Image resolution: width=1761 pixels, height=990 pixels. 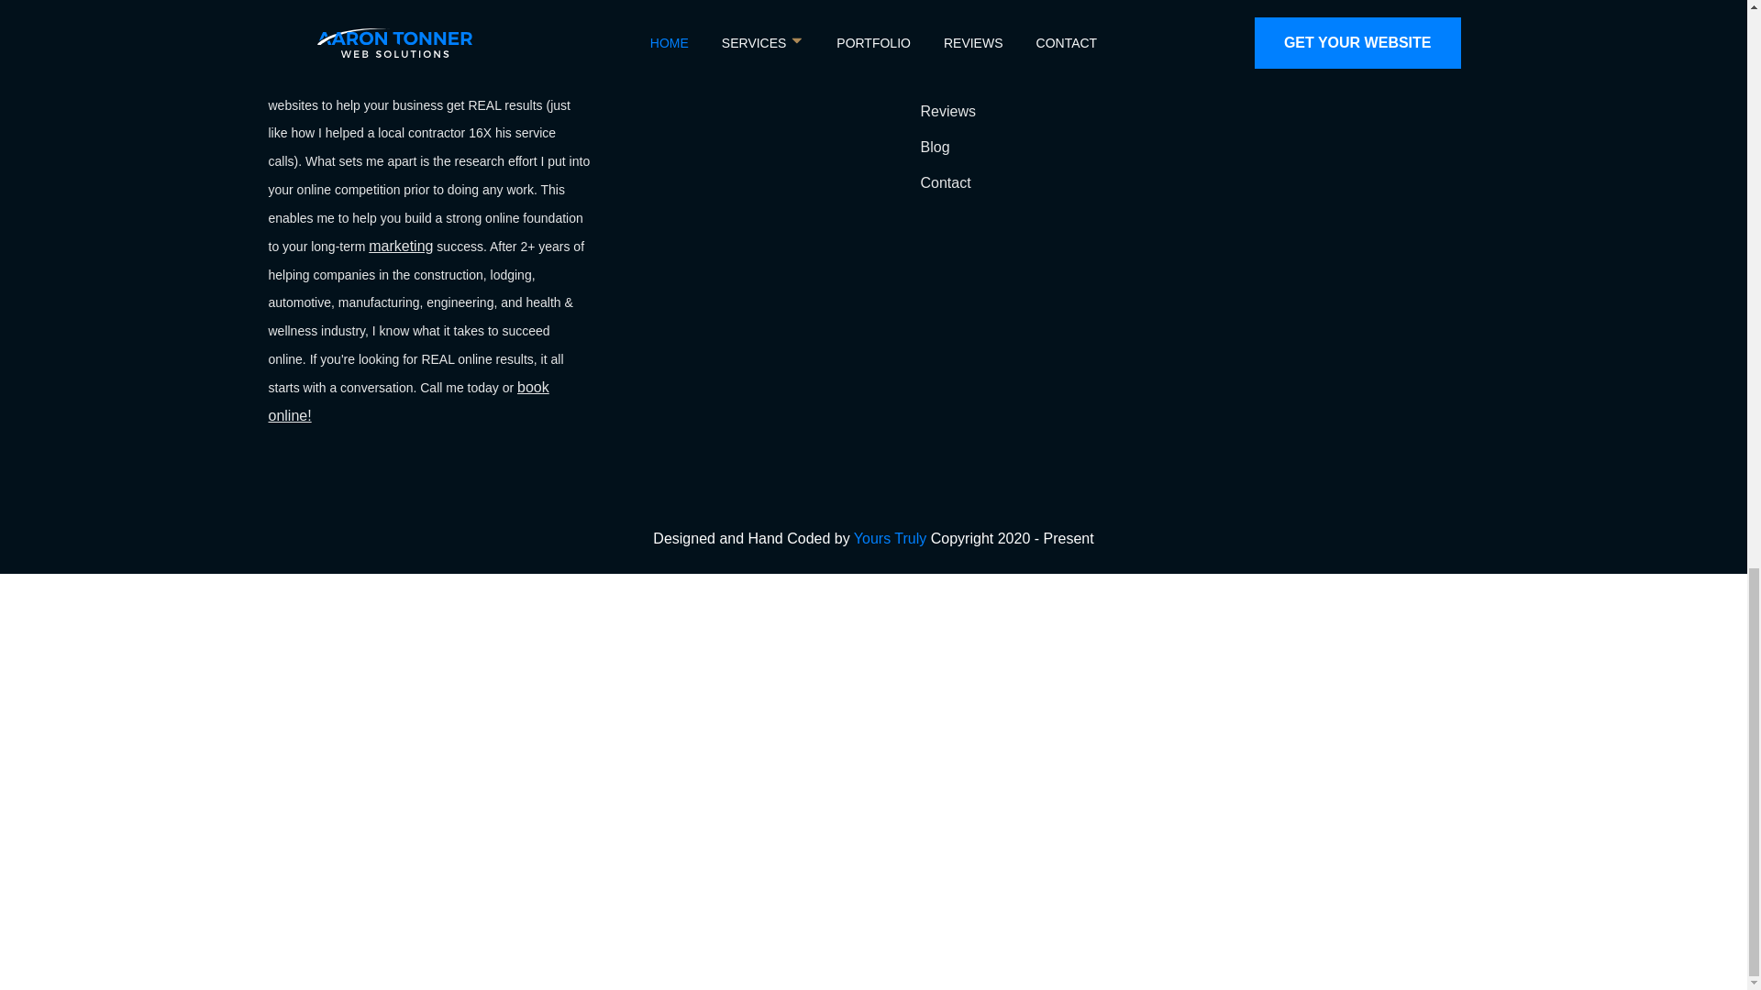 I want to click on Click to Email, so click(x=1385, y=63).